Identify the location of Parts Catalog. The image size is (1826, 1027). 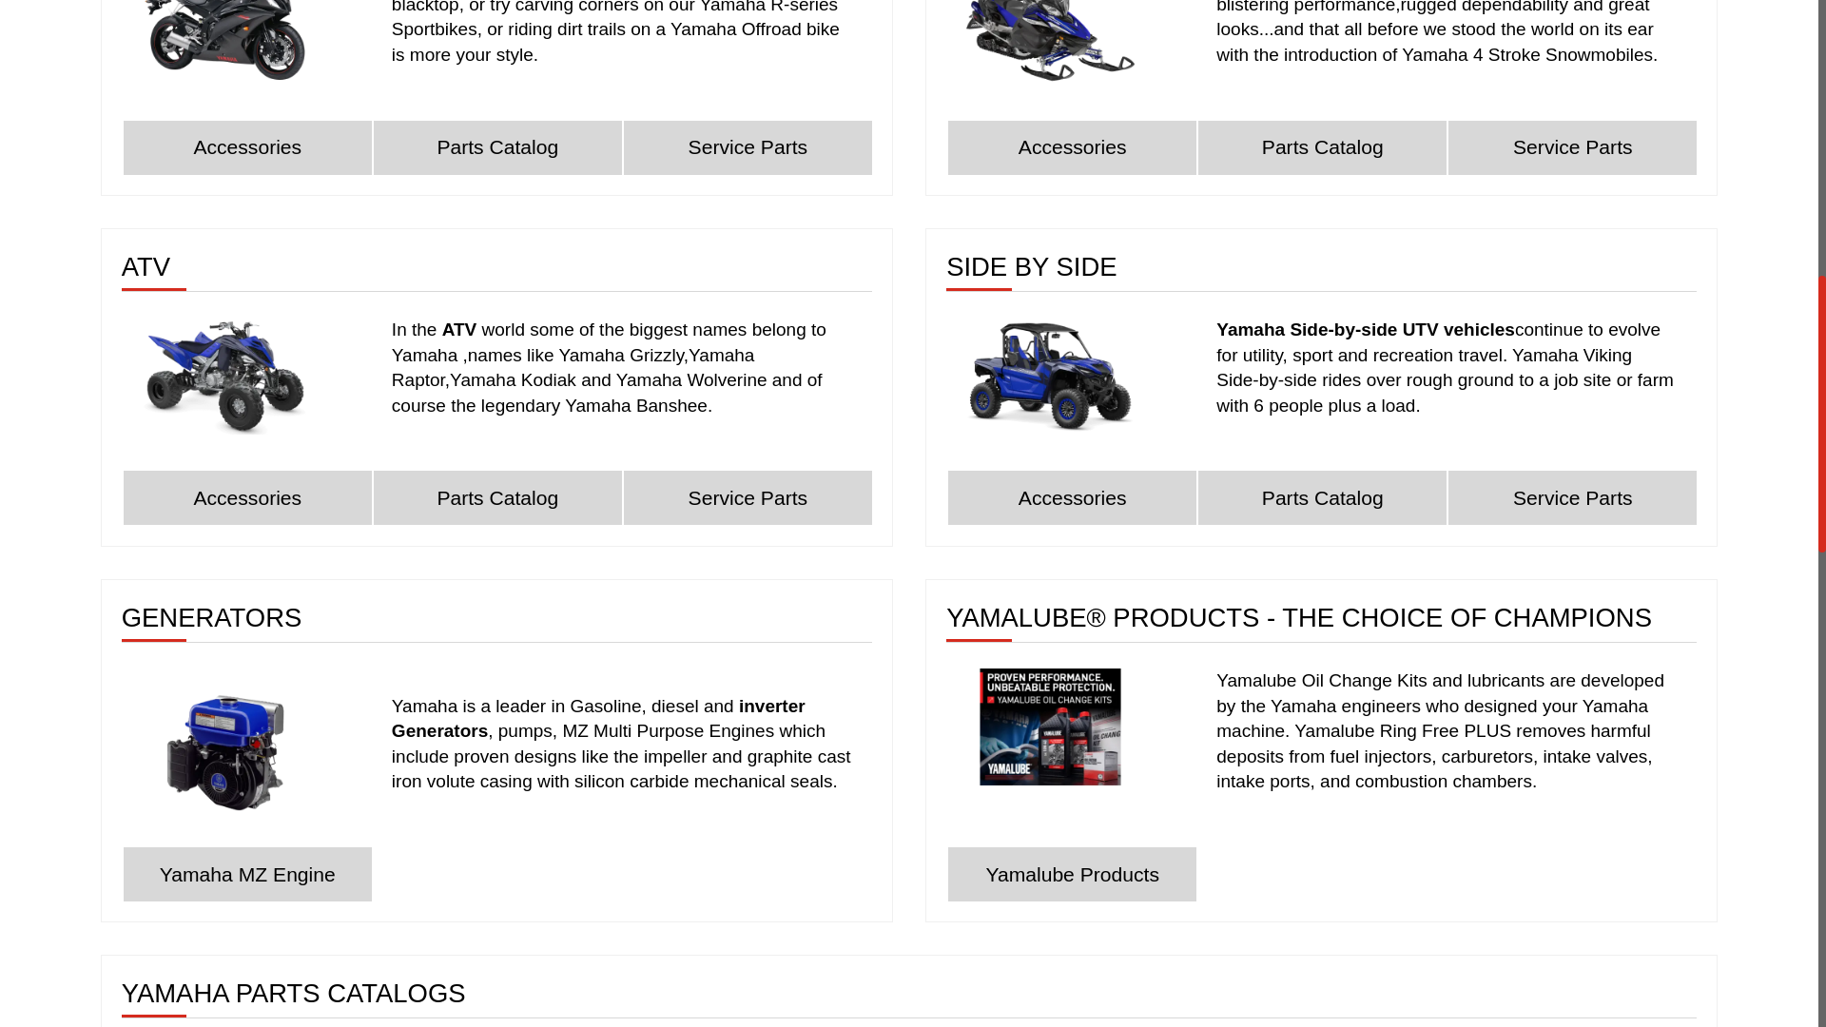
(498, 147).